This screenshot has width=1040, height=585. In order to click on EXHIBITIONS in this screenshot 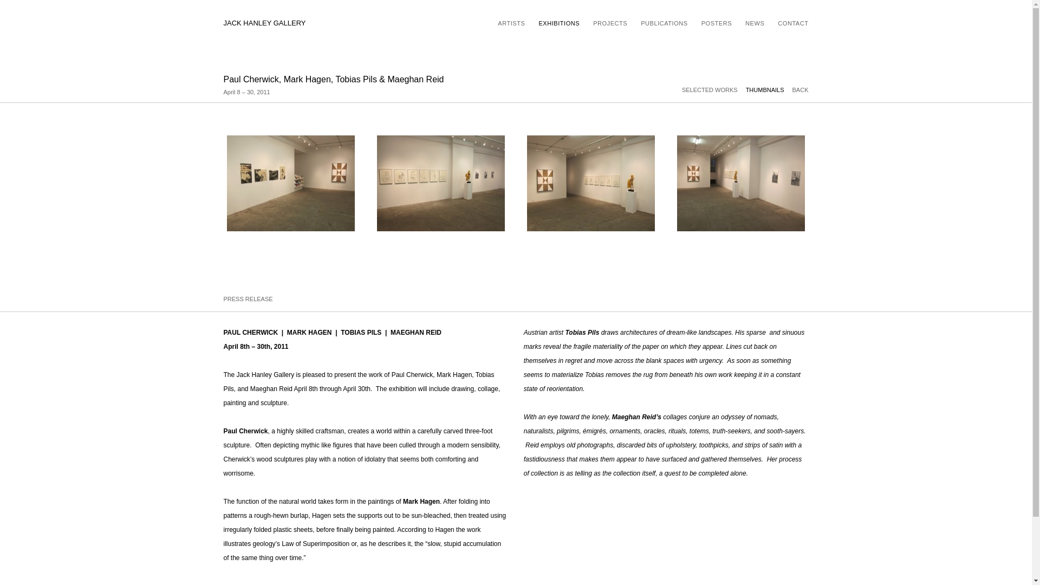, I will do `click(559, 23)`.